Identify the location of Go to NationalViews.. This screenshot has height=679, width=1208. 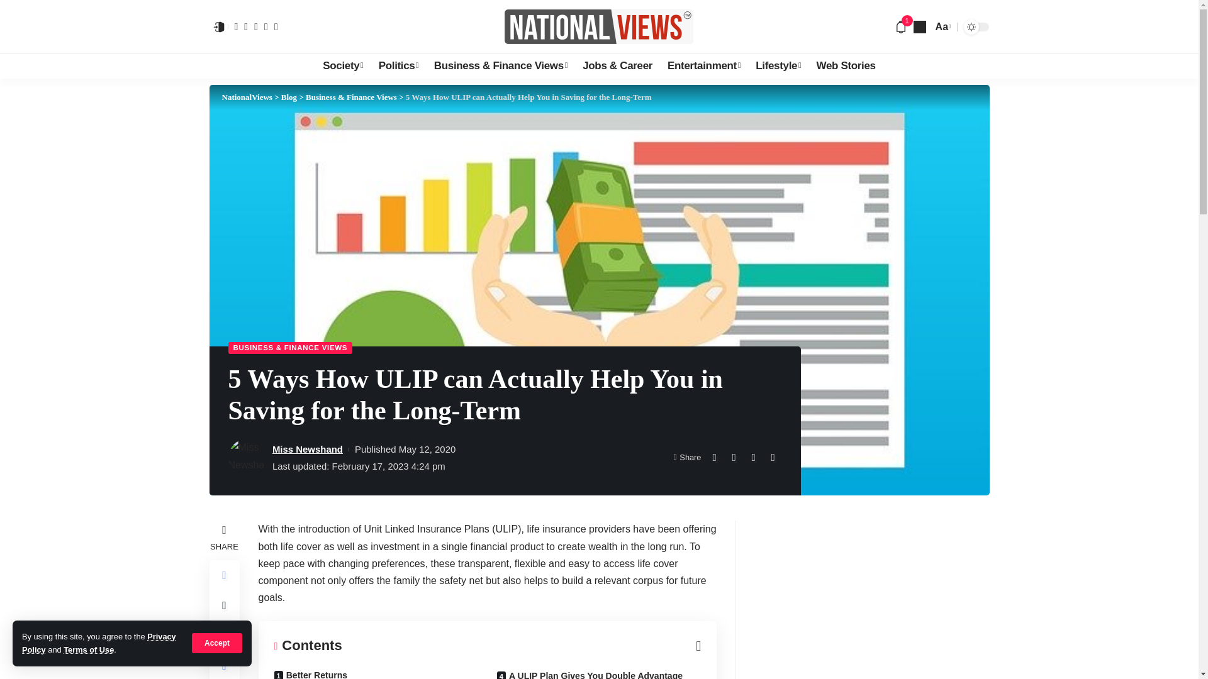
(247, 97).